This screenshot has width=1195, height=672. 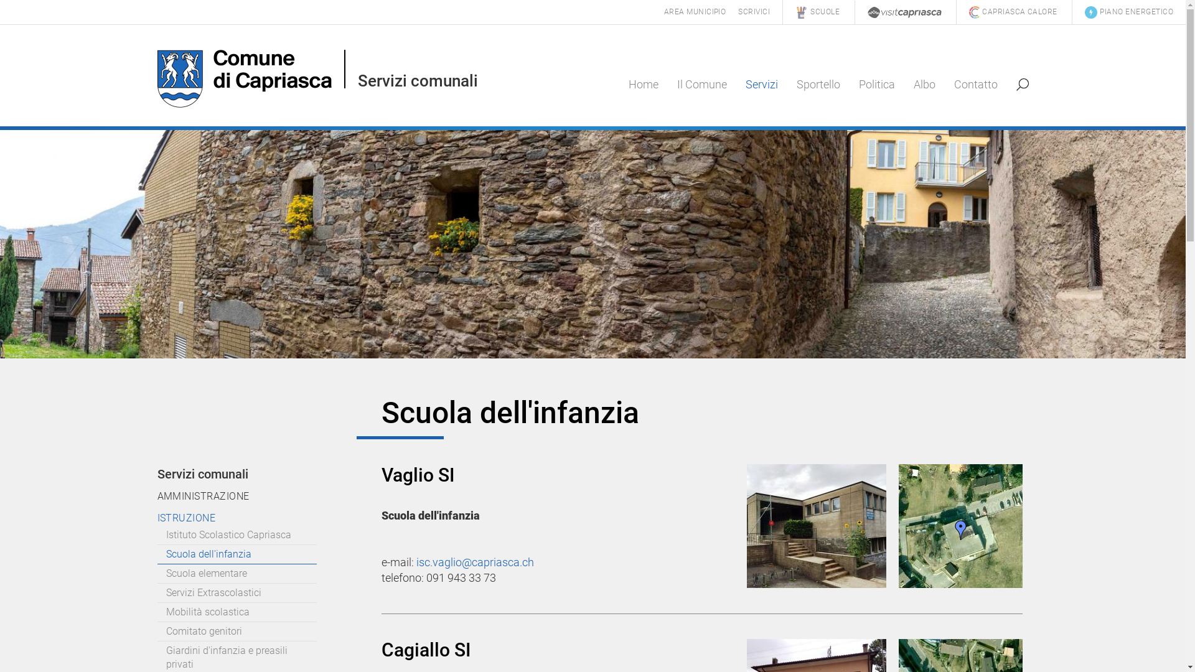 I want to click on Il Comune, so click(x=701, y=85).